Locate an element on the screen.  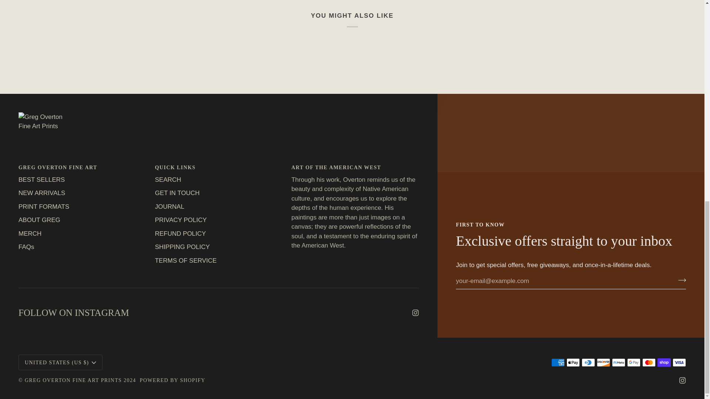
DINERS CLUB is located at coordinates (588, 362).